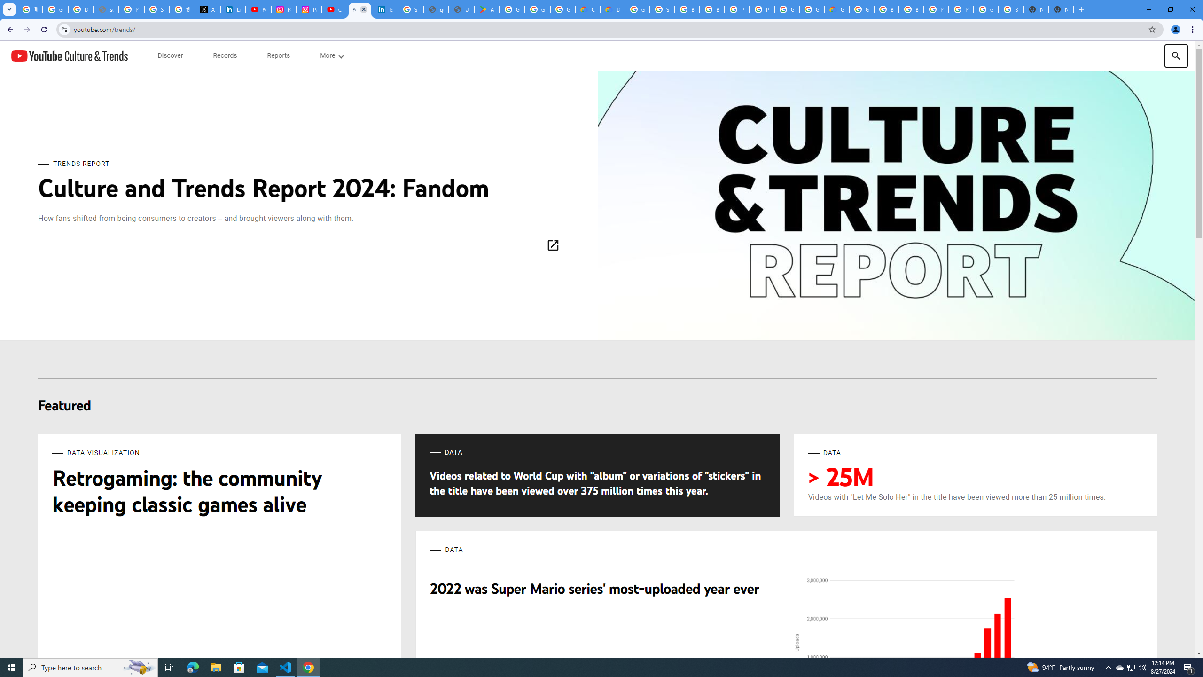 This screenshot has width=1203, height=677. Describe the element at coordinates (225, 55) in the screenshot. I see `subnav-Records menupopup` at that location.